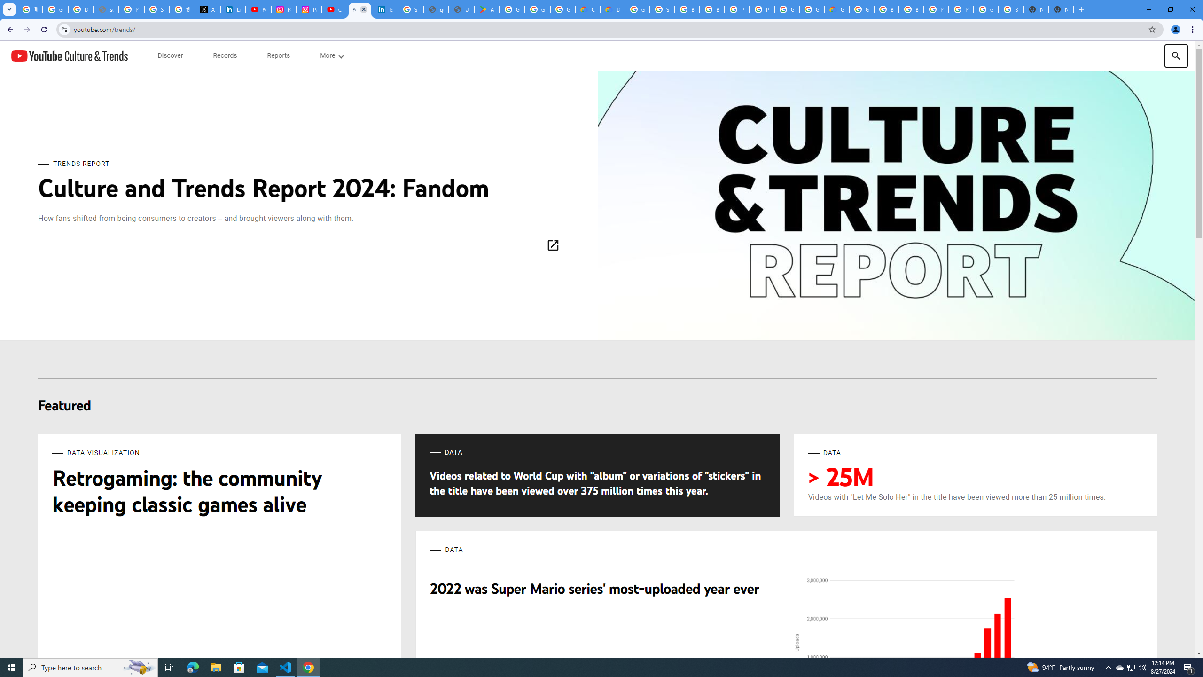 This screenshot has width=1203, height=677. Describe the element at coordinates (225, 55) in the screenshot. I see `subnav-Records menupopup` at that location.